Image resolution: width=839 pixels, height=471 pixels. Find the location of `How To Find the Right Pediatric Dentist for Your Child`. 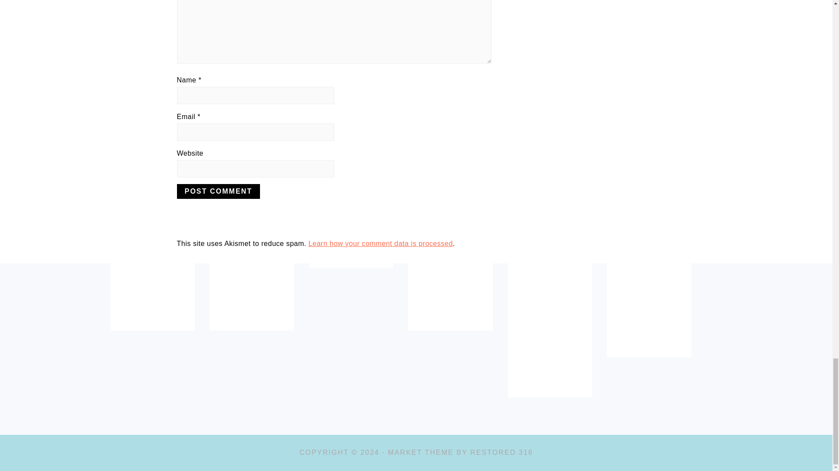

How To Find the Right Pediatric Dentist for Your Child is located at coordinates (153, 292).